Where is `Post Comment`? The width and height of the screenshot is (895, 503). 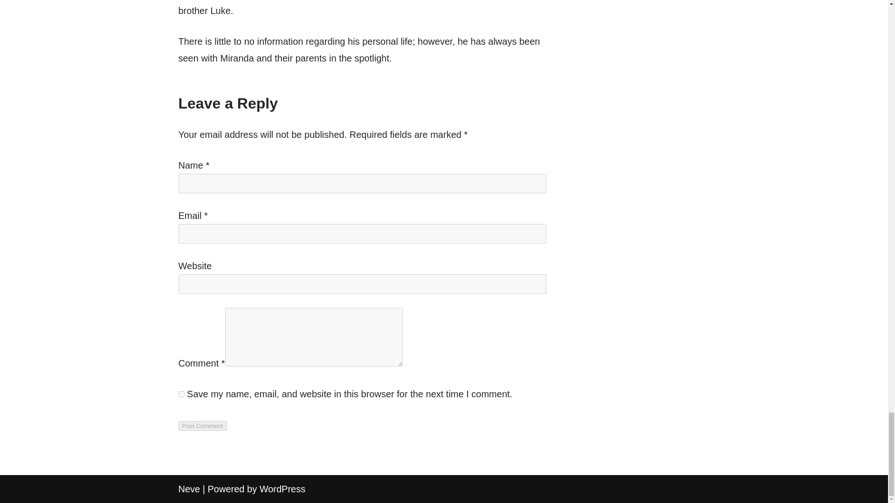
Post Comment is located at coordinates (202, 426).